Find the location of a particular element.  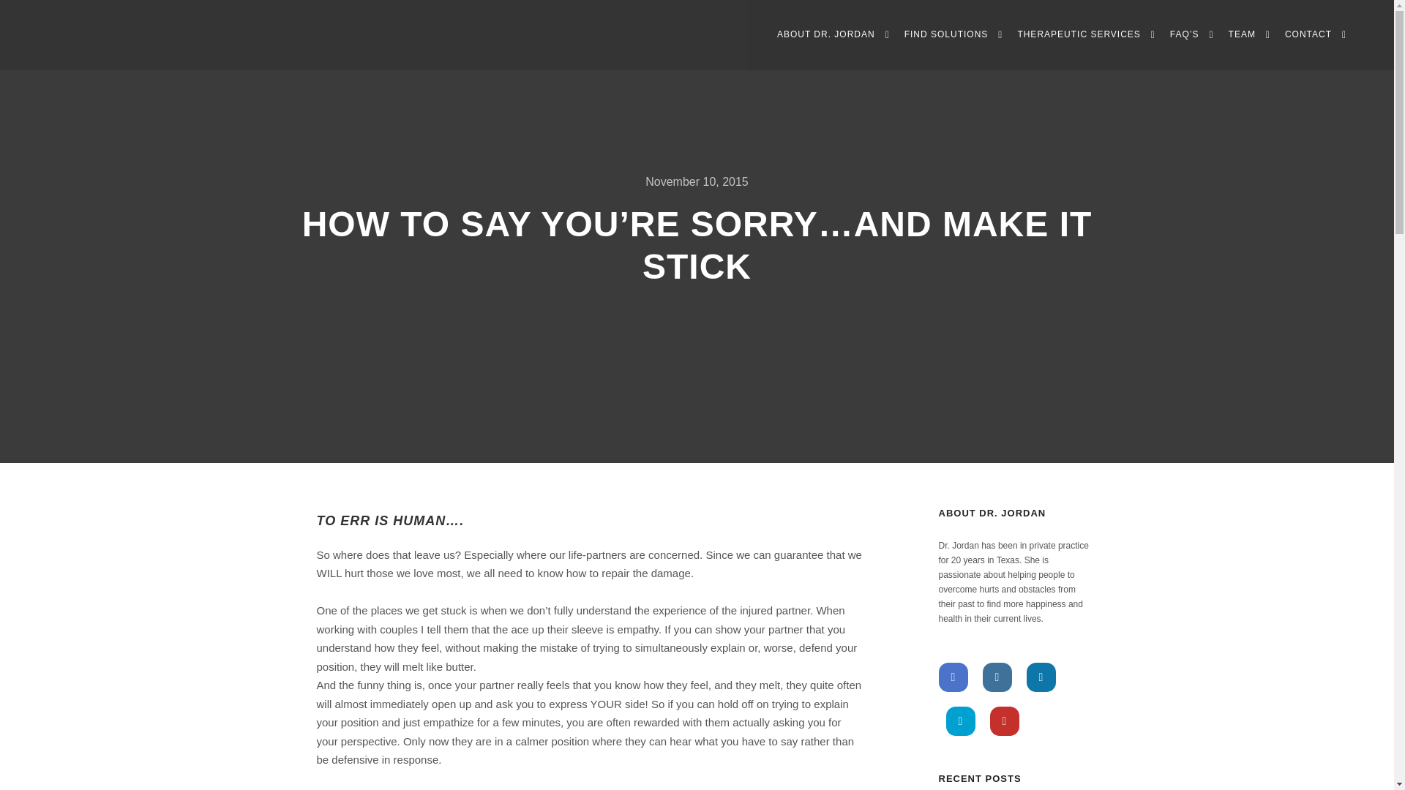

Twitter is located at coordinates (960, 721).